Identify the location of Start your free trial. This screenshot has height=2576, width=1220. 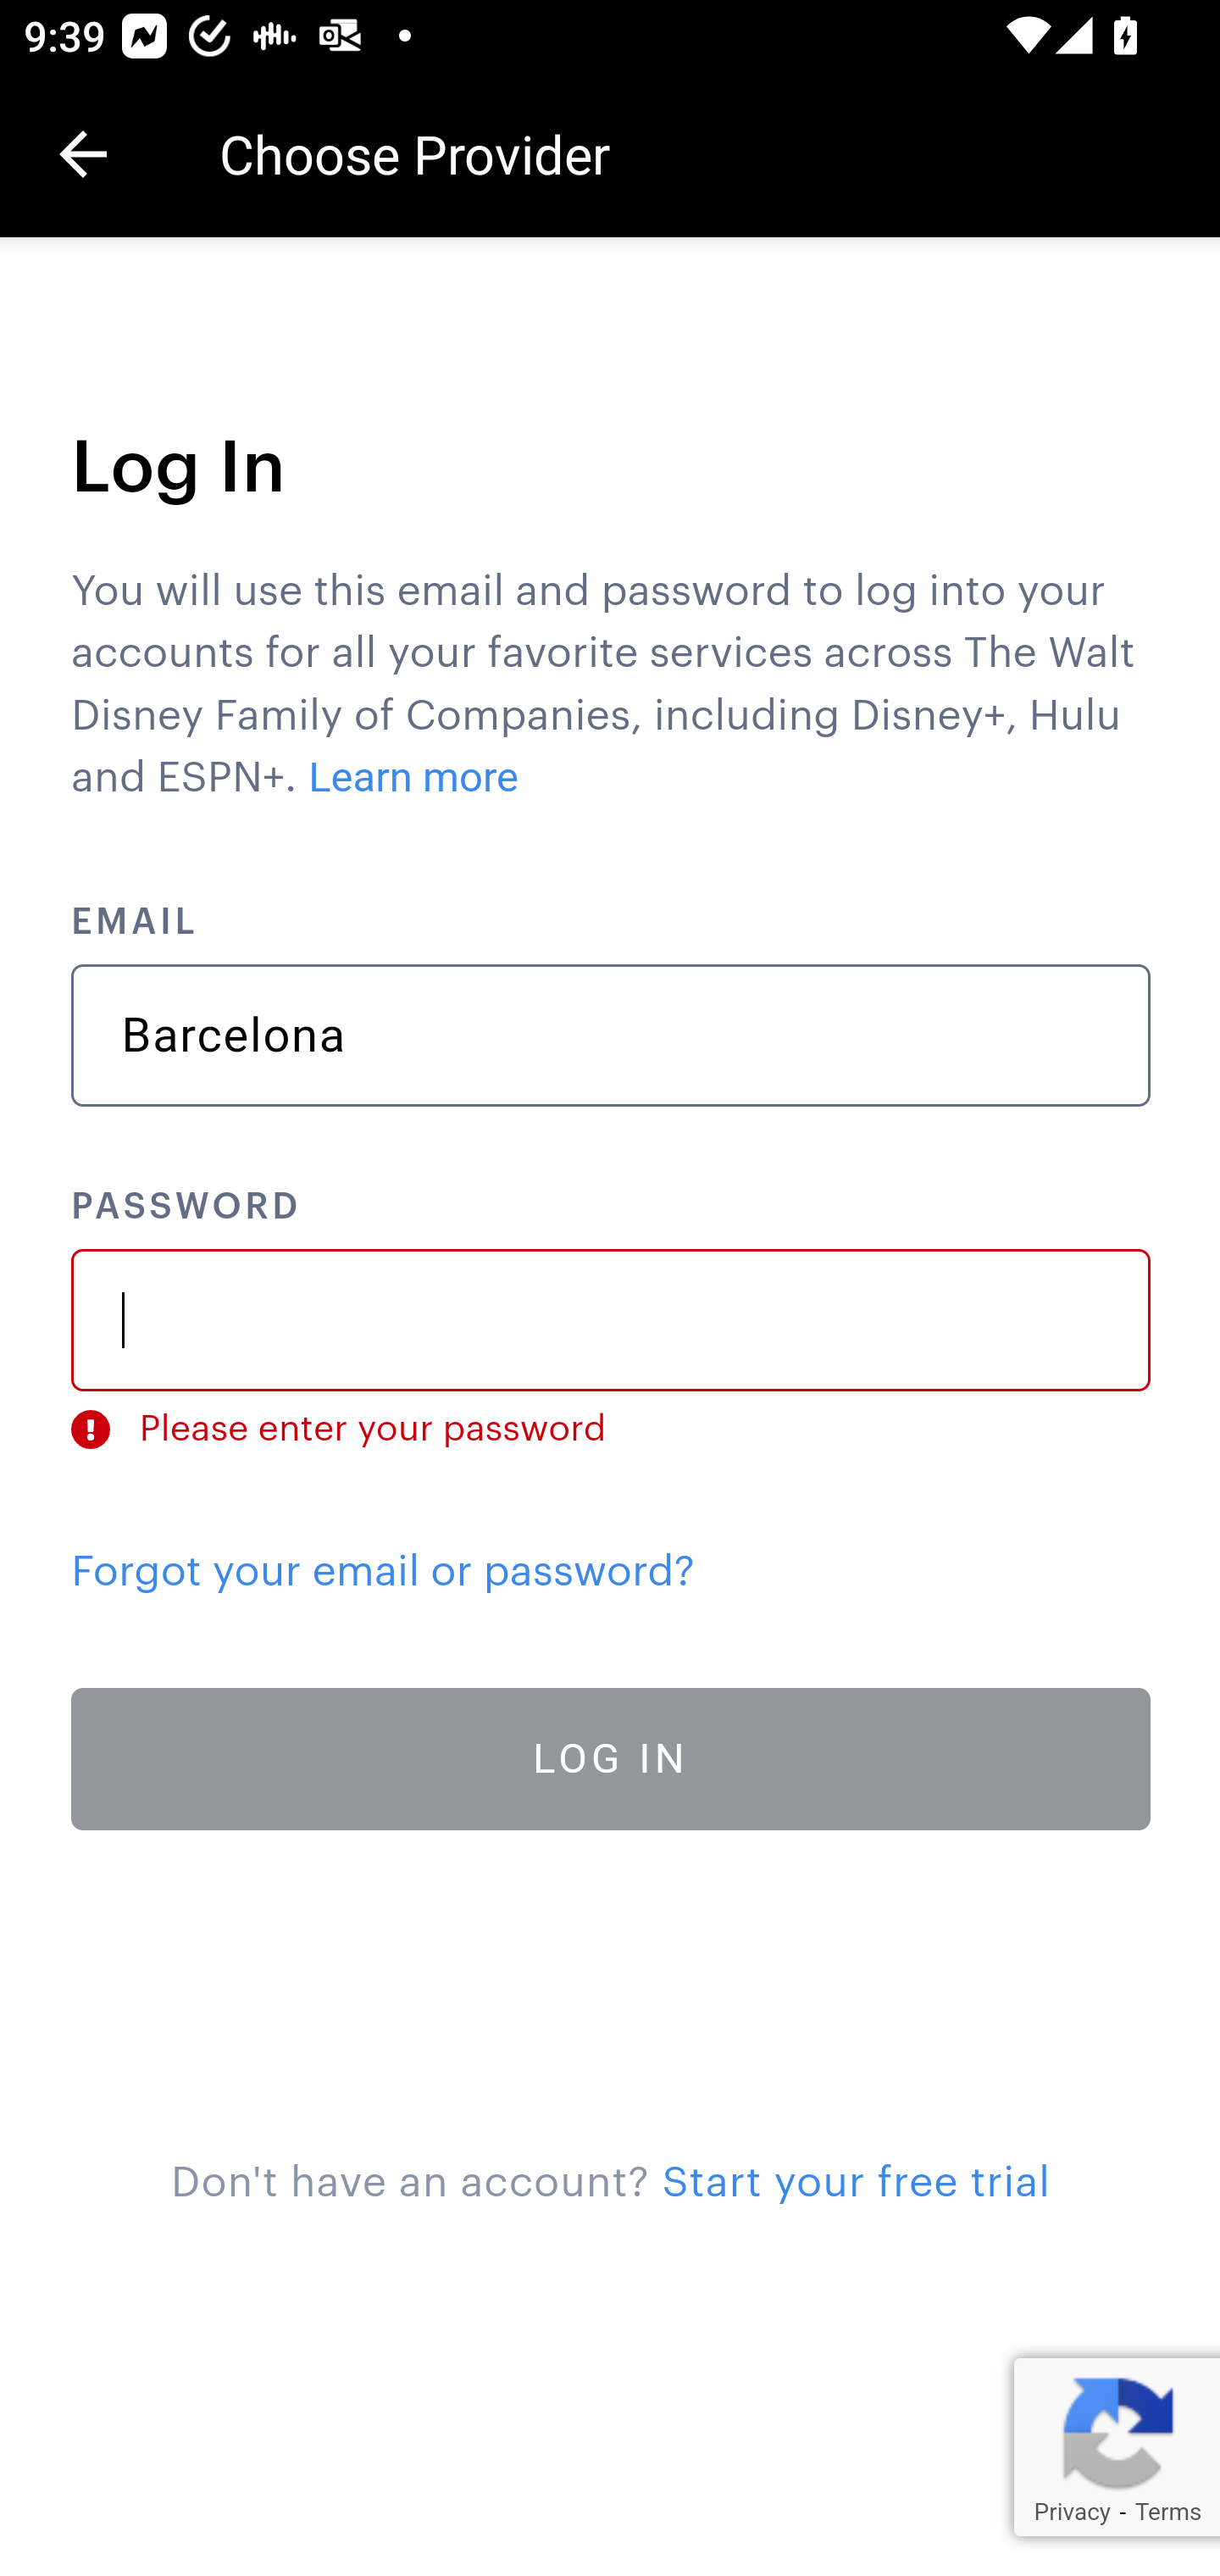
(856, 2183).